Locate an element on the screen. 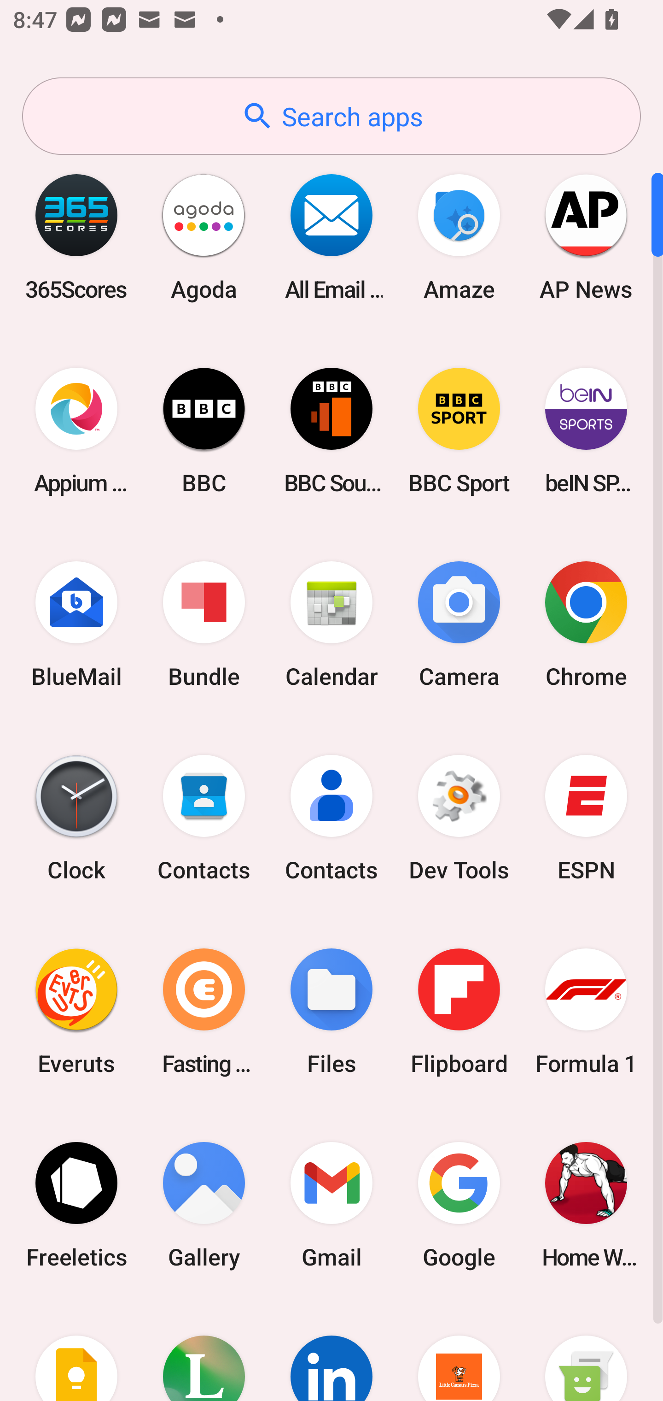 This screenshot has height=1401, width=663. BBC Sport is located at coordinates (459, 430).